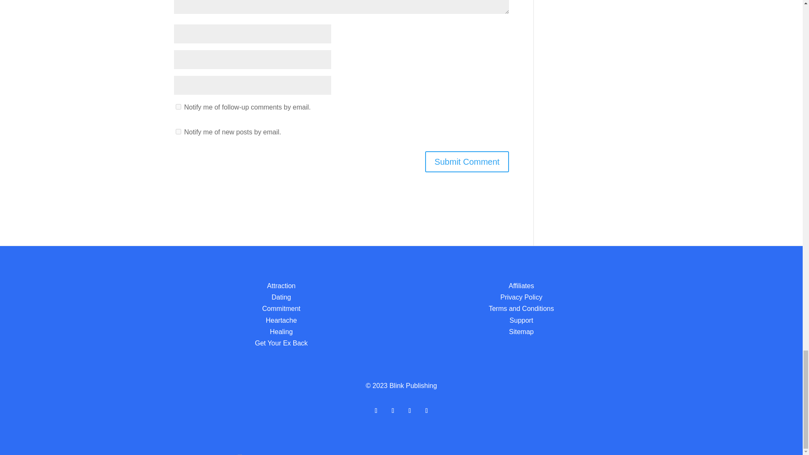 The width and height of the screenshot is (809, 455). What do you see at coordinates (410, 411) in the screenshot?
I see `Follow on Pinterest` at bounding box center [410, 411].